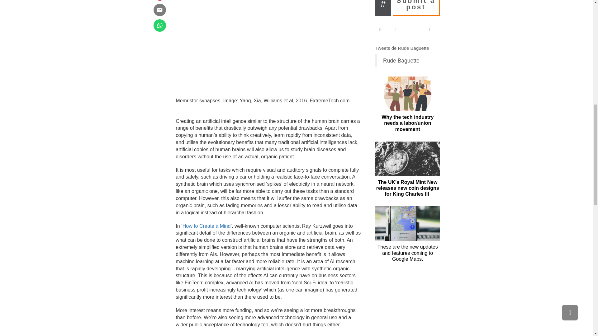  I want to click on Twitter, so click(399, 30).